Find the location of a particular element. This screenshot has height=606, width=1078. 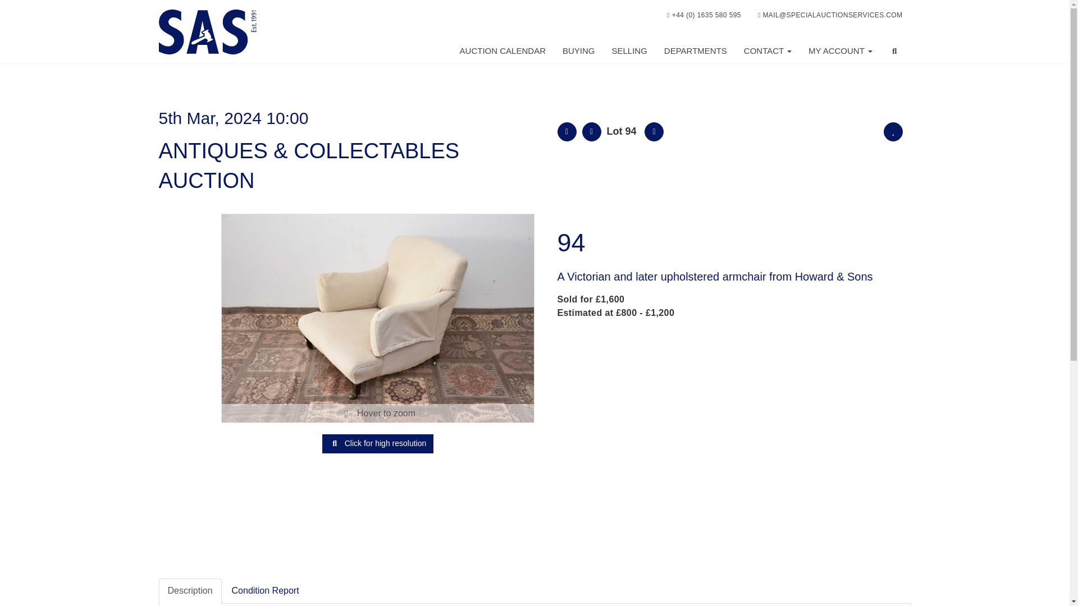

DEPARTMENTS is located at coordinates (695, 51).